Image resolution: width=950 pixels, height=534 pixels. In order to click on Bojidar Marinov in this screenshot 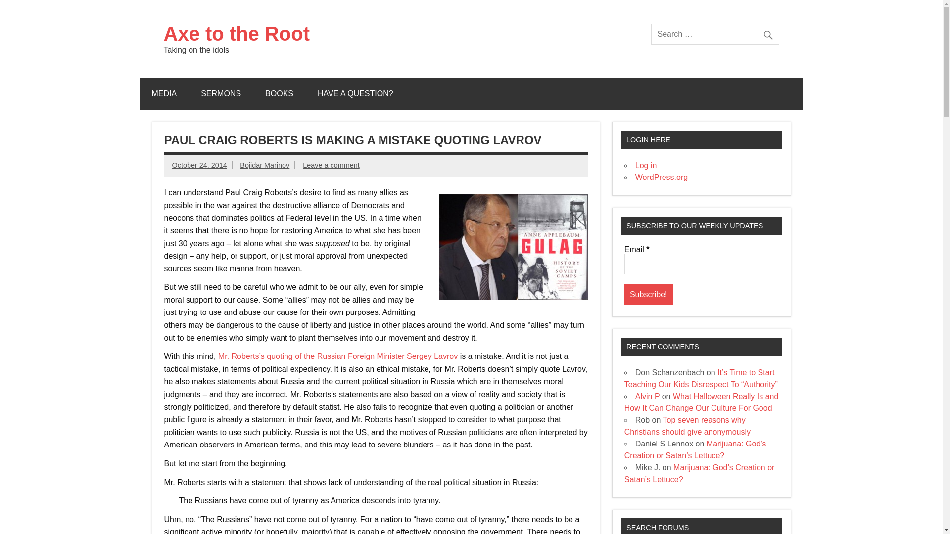, I will do `click(265, 165)`.